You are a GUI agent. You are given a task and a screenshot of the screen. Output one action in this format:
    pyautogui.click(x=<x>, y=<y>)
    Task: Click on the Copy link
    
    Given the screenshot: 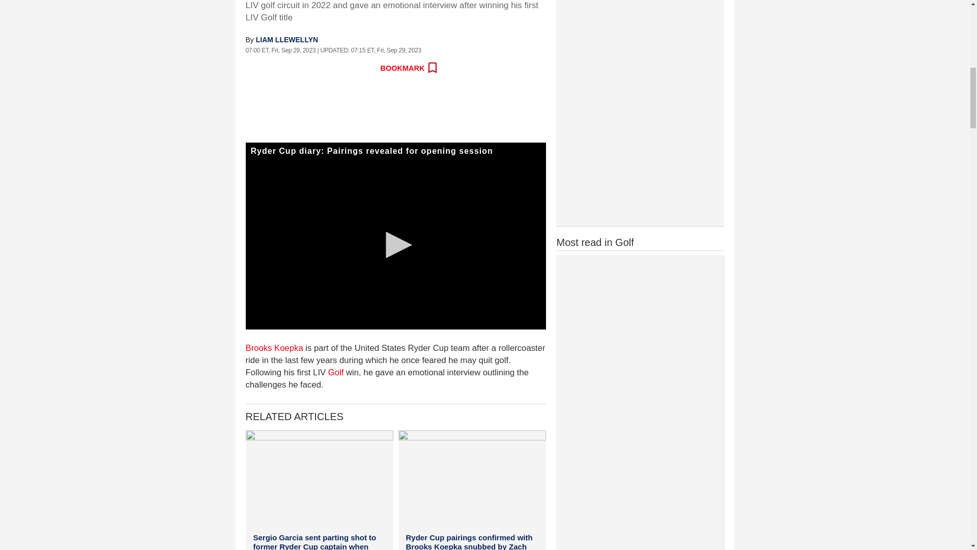 What is the action you would take?
    pyautogui.click(x=365, y=68)
    